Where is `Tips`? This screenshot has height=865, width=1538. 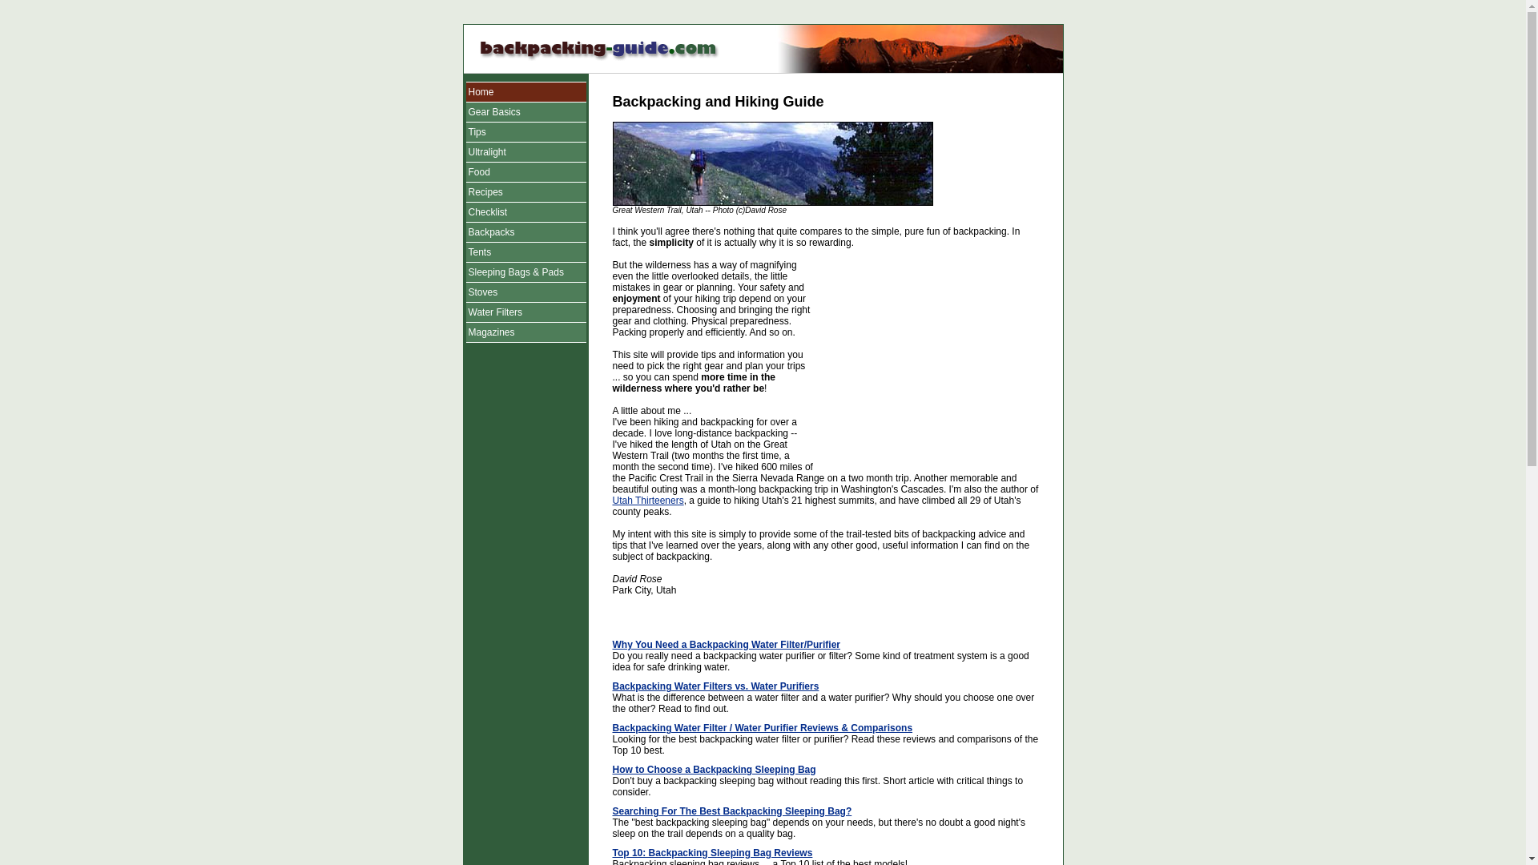
Tips is located at coordinates (476, 131).